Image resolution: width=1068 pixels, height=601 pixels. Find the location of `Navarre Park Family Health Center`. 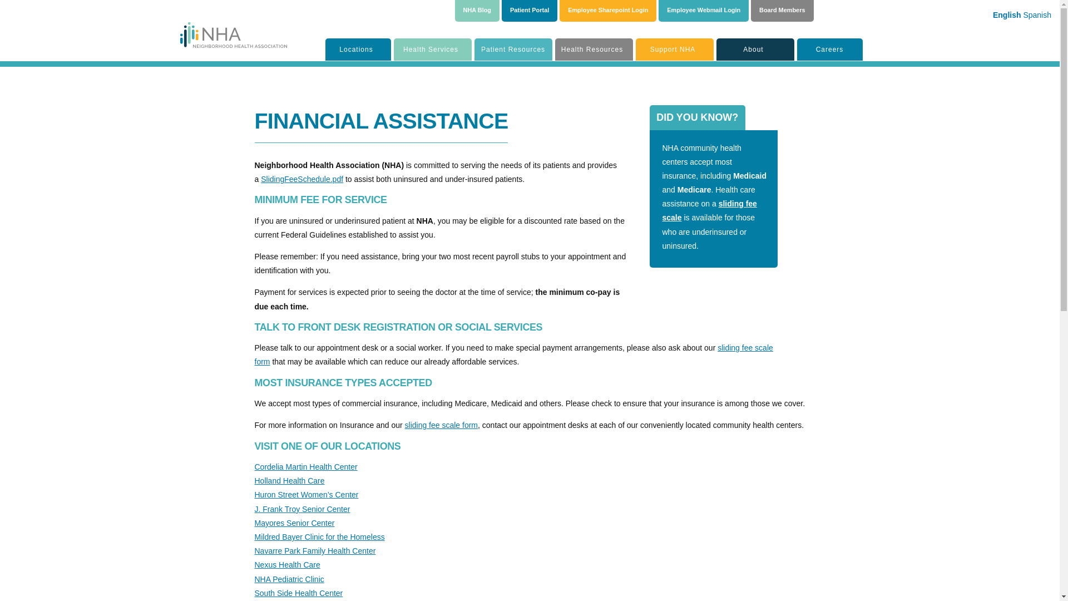

Navarre Park Family Health Center is located at coordinates (315, 550).